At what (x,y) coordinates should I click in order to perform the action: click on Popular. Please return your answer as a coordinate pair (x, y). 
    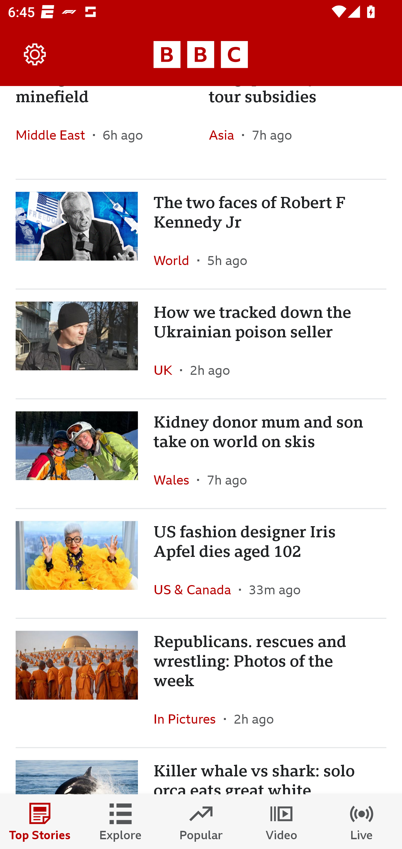
    Looking at the image, I should click on (201, 822).